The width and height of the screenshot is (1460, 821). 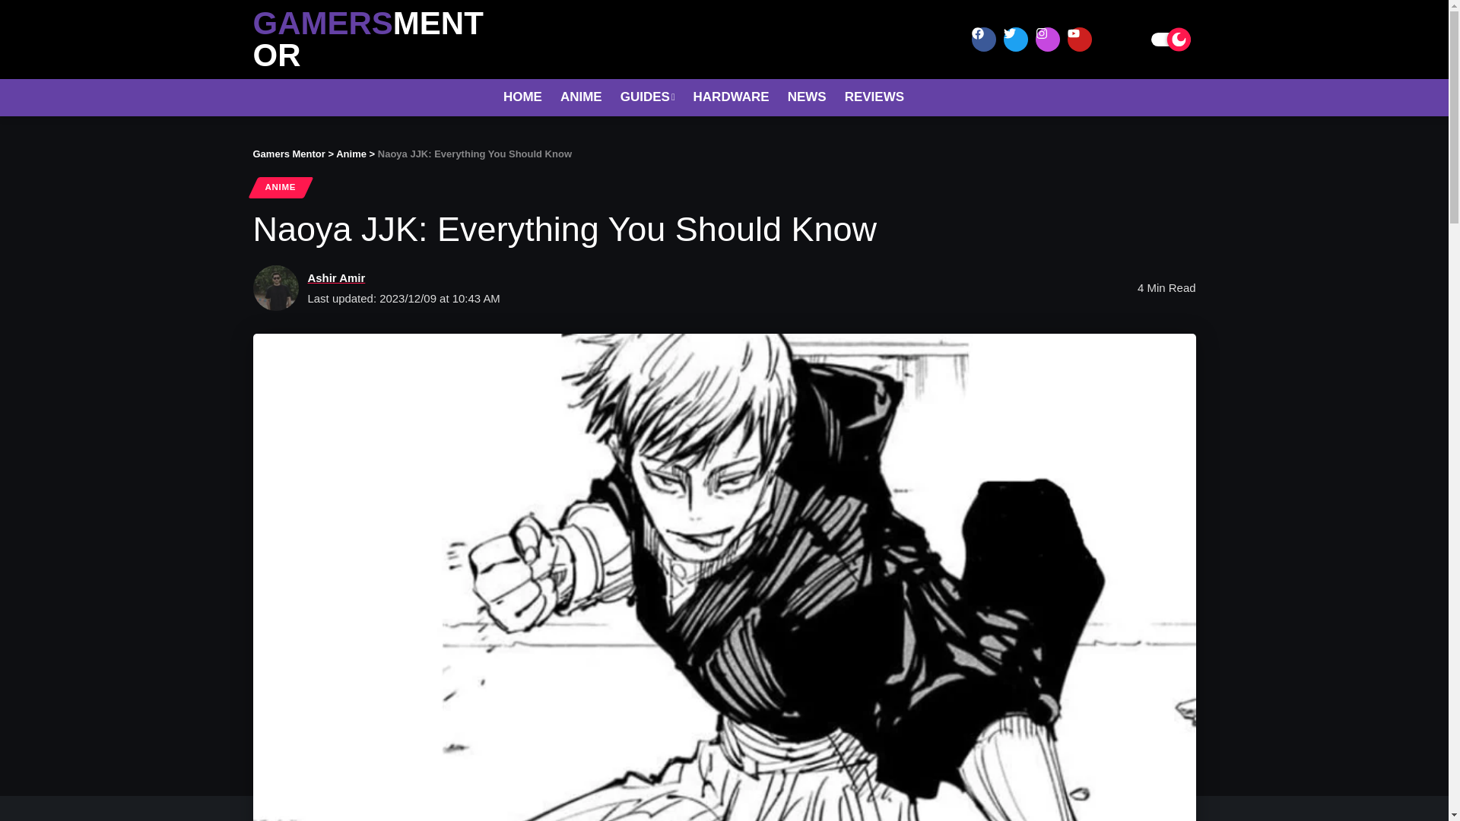 What do you see at coordinates (351, 154) in the screenshot?
I see `Go to the Anime Category archives.` at bounding box center [351, 154].